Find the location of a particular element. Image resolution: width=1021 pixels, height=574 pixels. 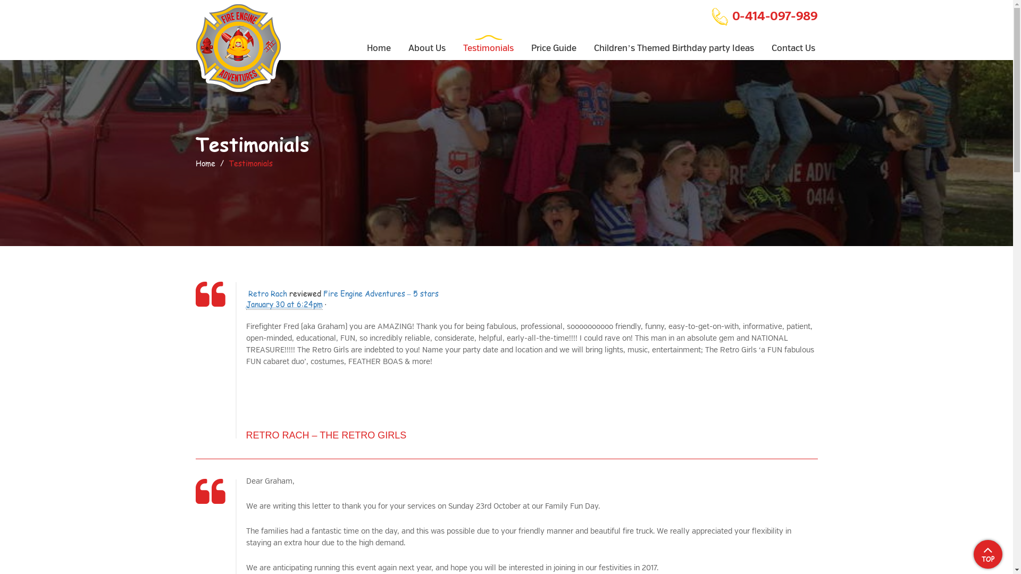

0-414-097-989 is located at coordinates (765, 16).